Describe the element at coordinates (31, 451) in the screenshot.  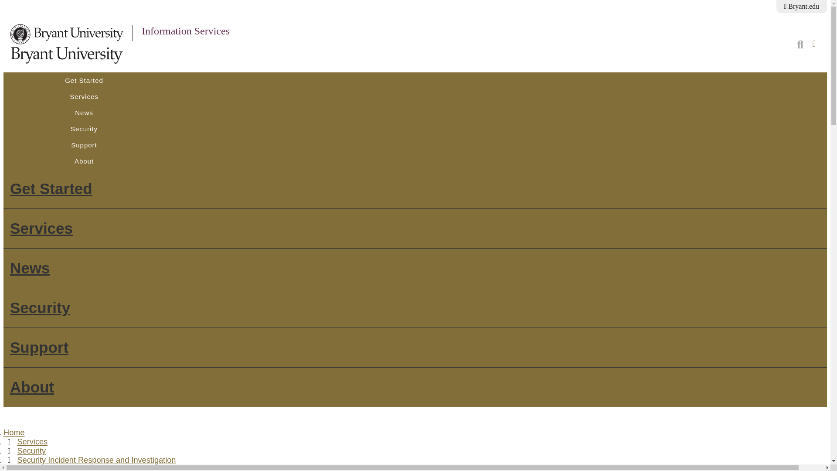
I see `Security` at that location.